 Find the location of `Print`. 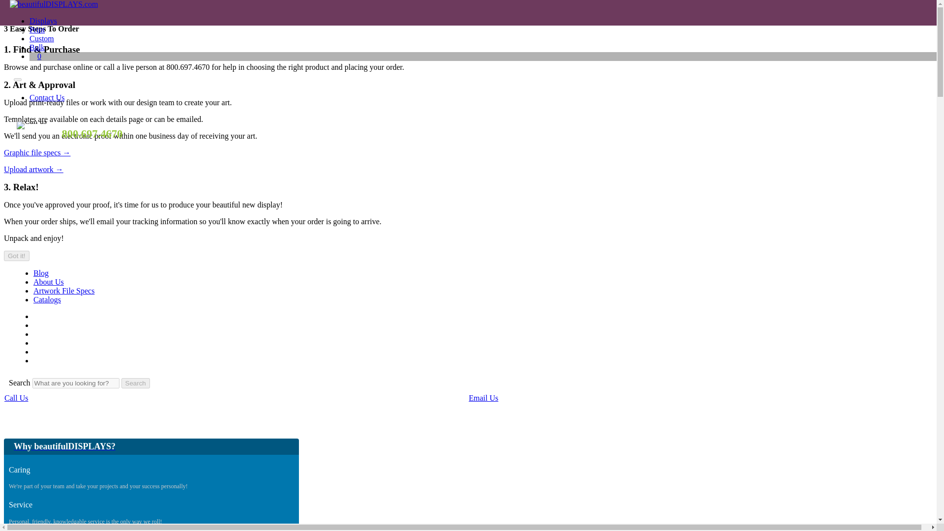

Print is located at coordinates (36, 29).